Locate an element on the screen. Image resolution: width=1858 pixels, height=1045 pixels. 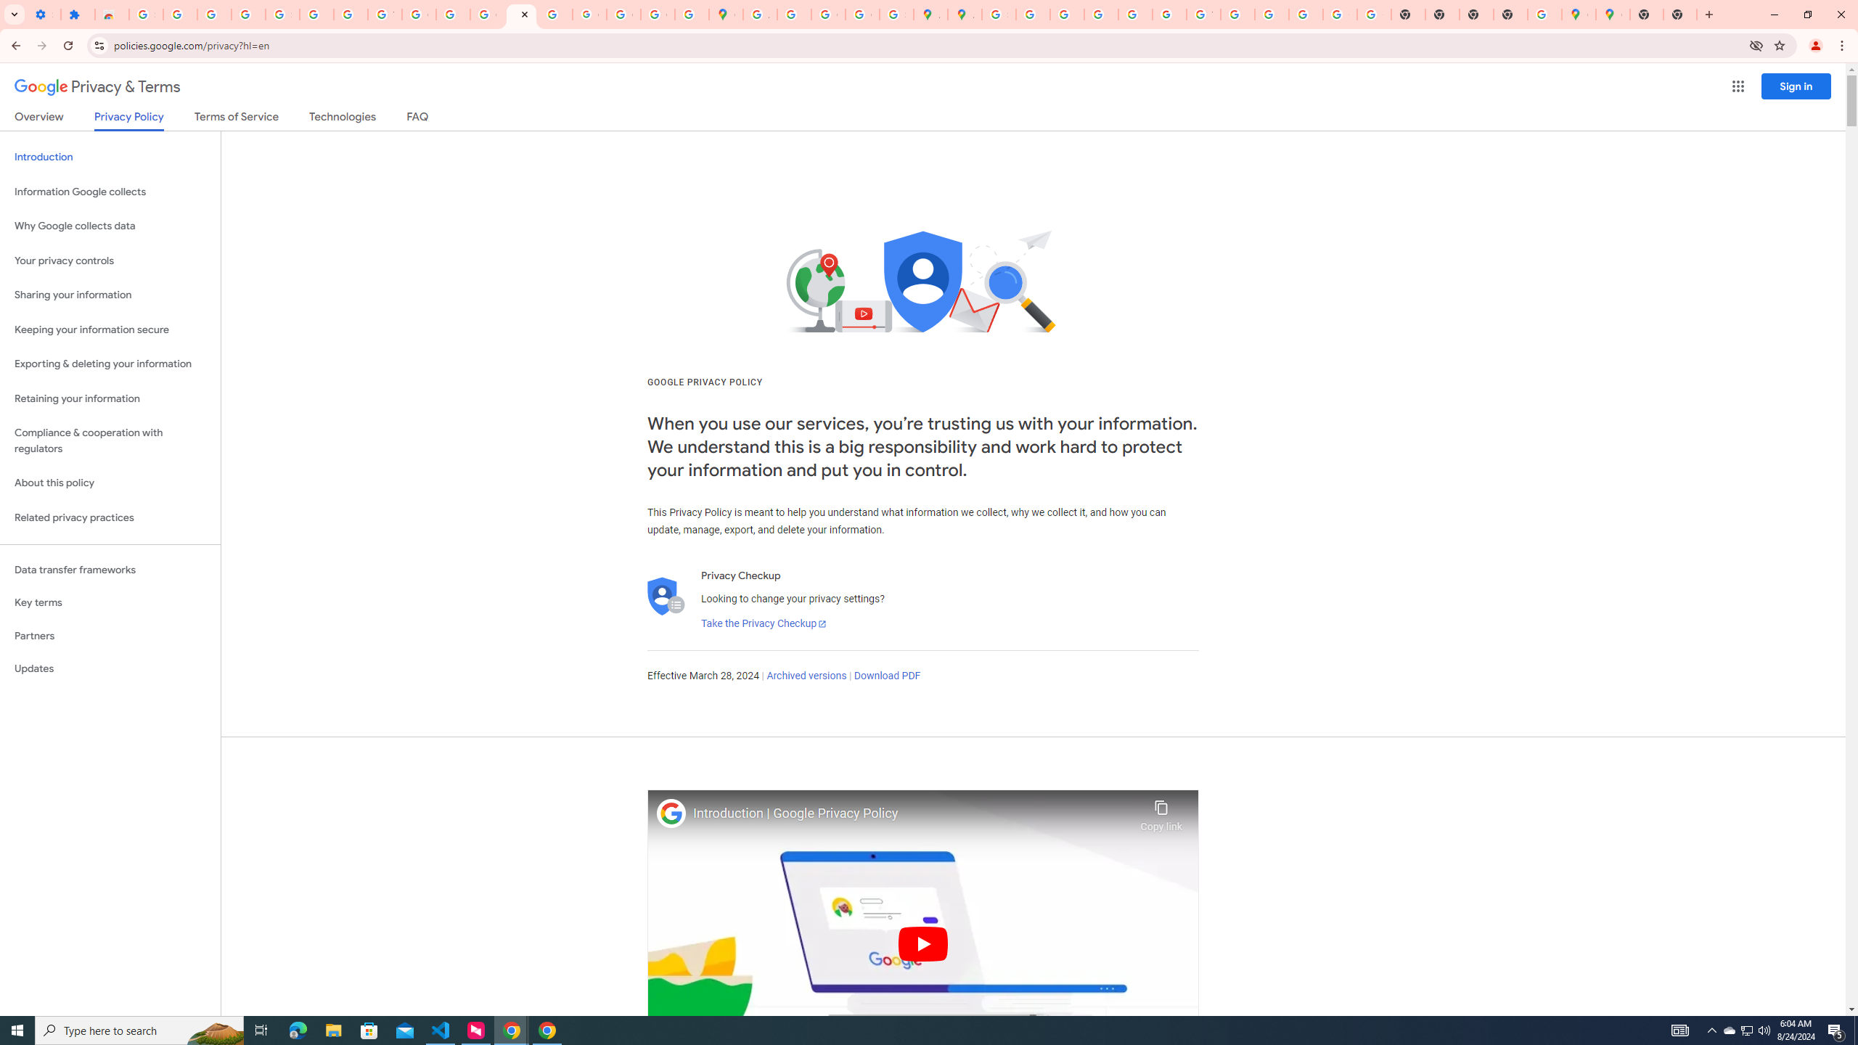
Back is located at coordinates (14, 46).